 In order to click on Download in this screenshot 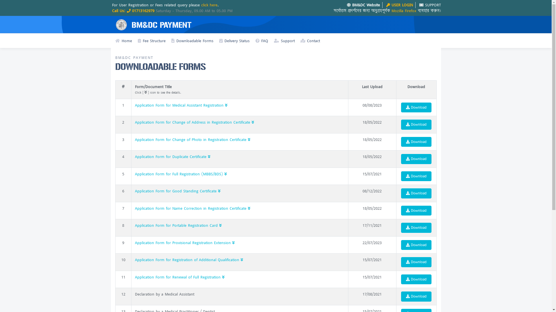, I will do `click(416, 280)`.